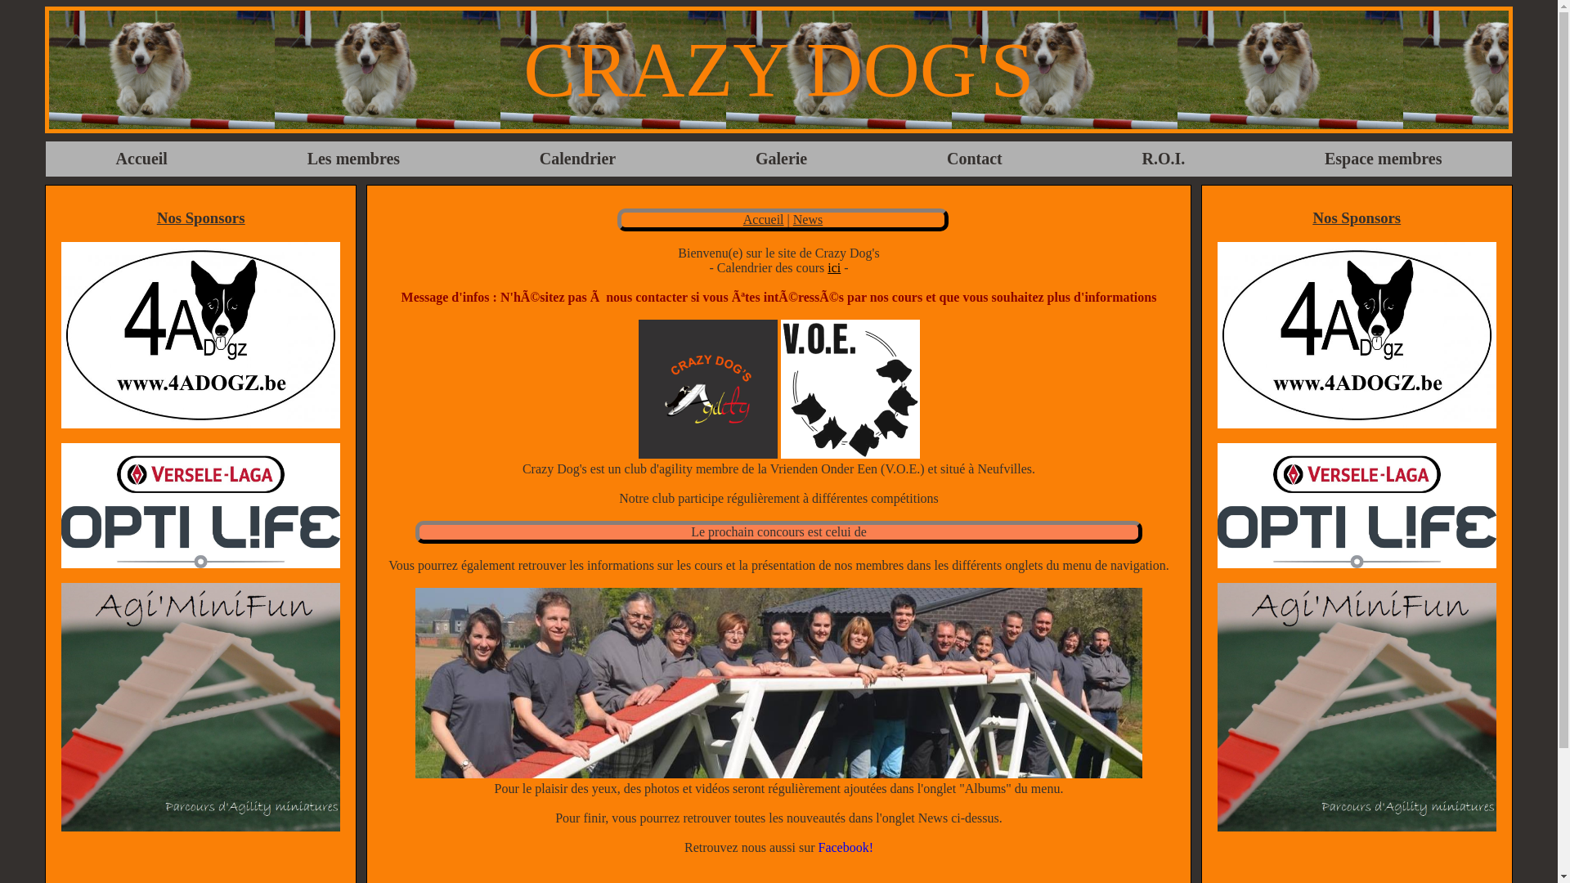 The image size is (1570, 883). What do you see at coordinates (1357, 505) in the screenshot?
I see `Cliquez pour plus d'infos sur Versele-Laga` at bounding box center [1357, 505].